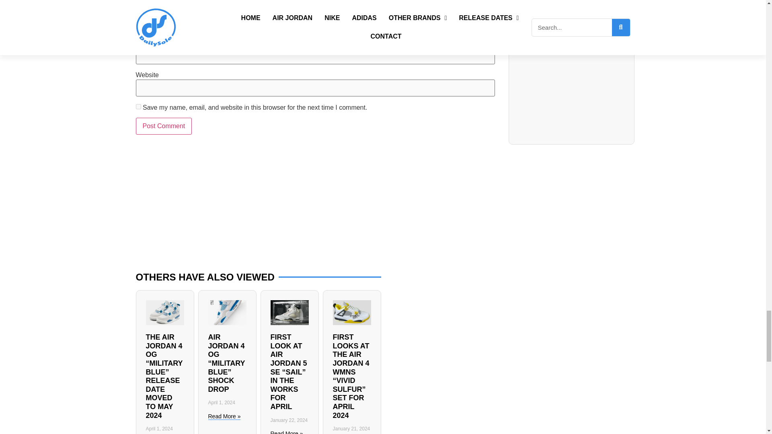  Describe the element at coordinates (138, 107) in the screenshot. I see `yes` at that location.